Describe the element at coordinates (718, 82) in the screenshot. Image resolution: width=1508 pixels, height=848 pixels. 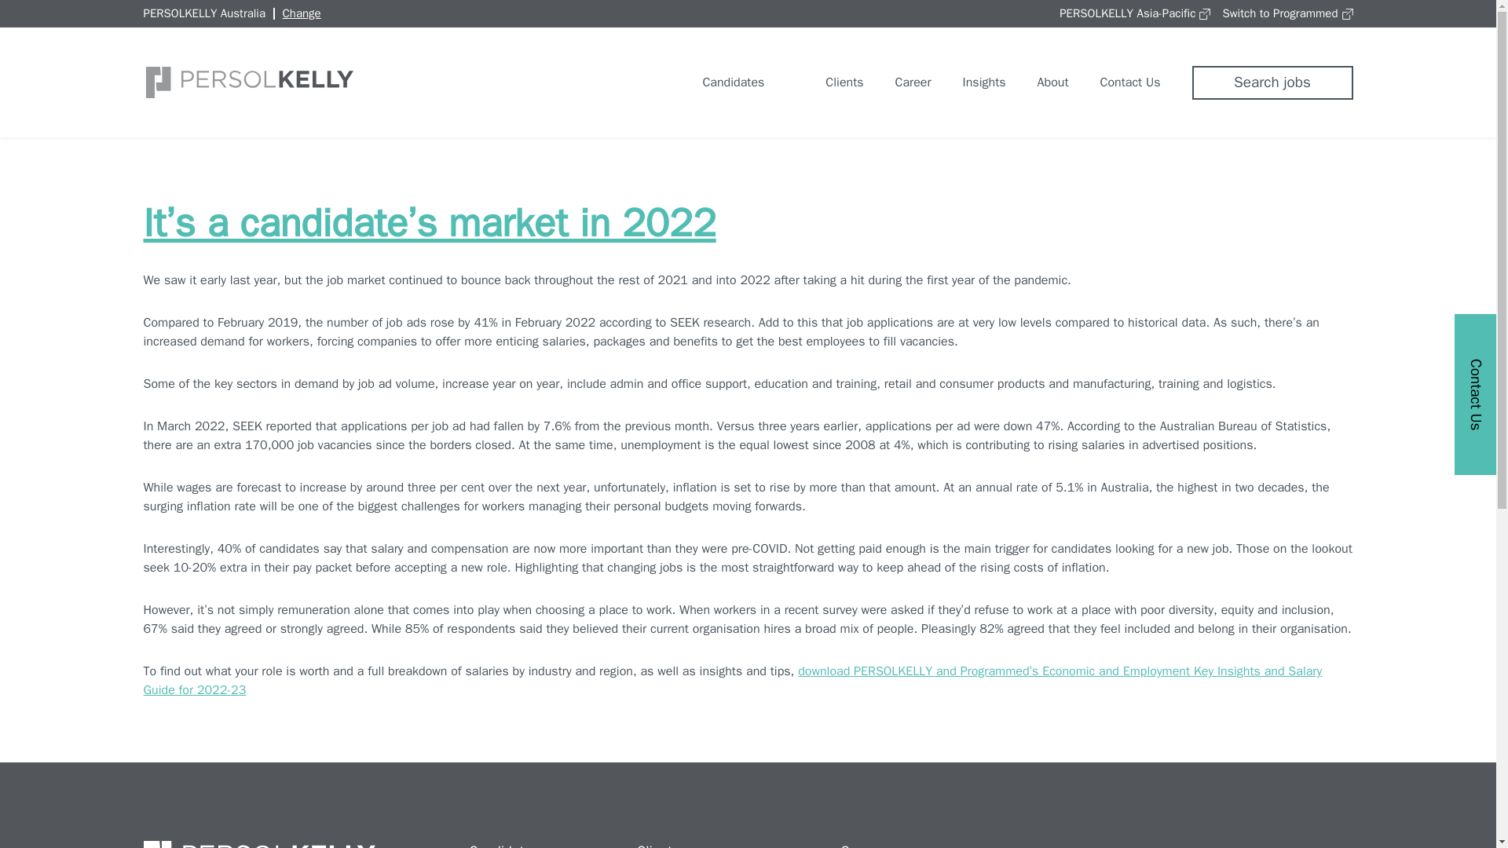
I see `Candidates` at that location.